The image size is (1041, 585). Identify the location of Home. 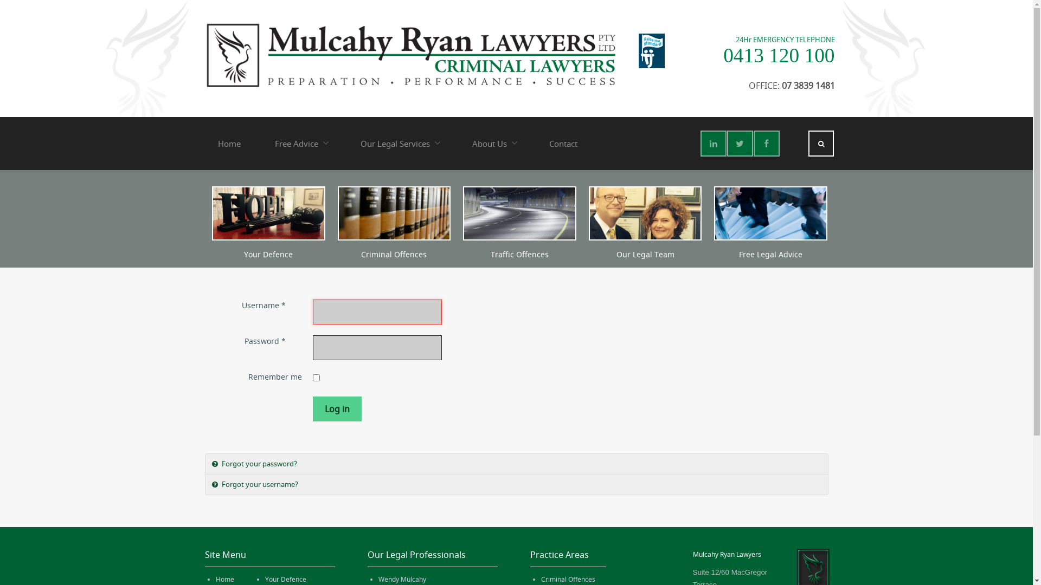
(225, 580).